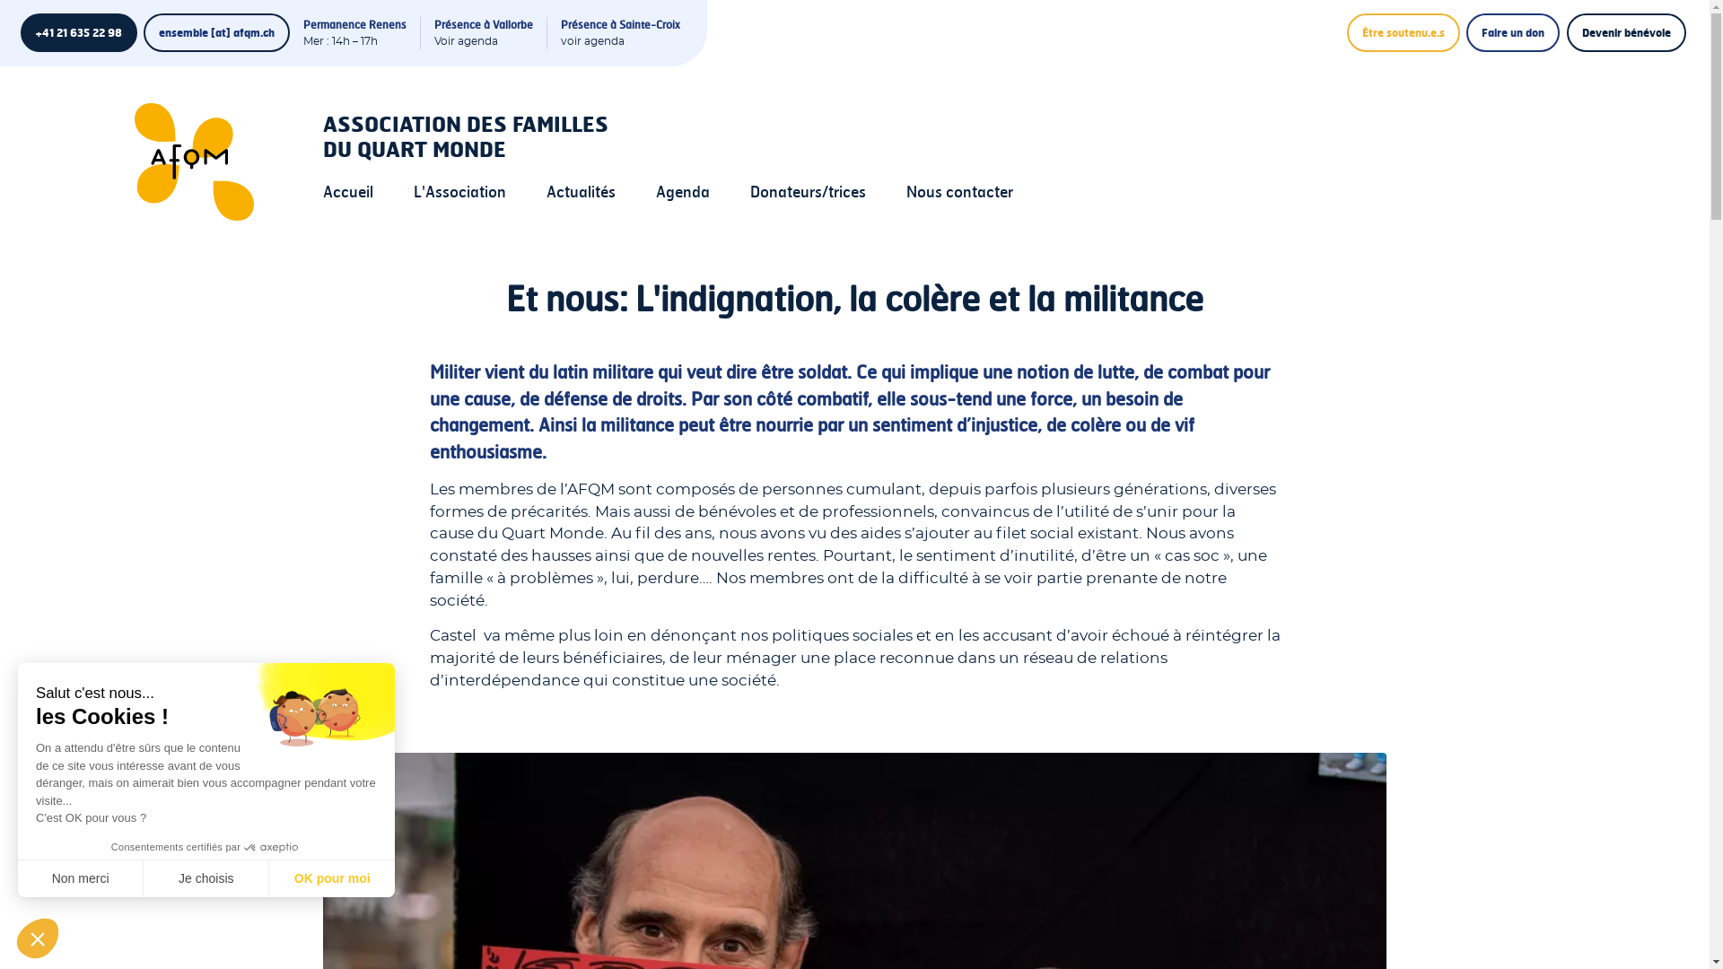 The height and width of the screenshot is (969, 1723). Describe the element at coordinates (217, 32) in the screenshot. I see `ensemble [at] afqm.ch` at that location.